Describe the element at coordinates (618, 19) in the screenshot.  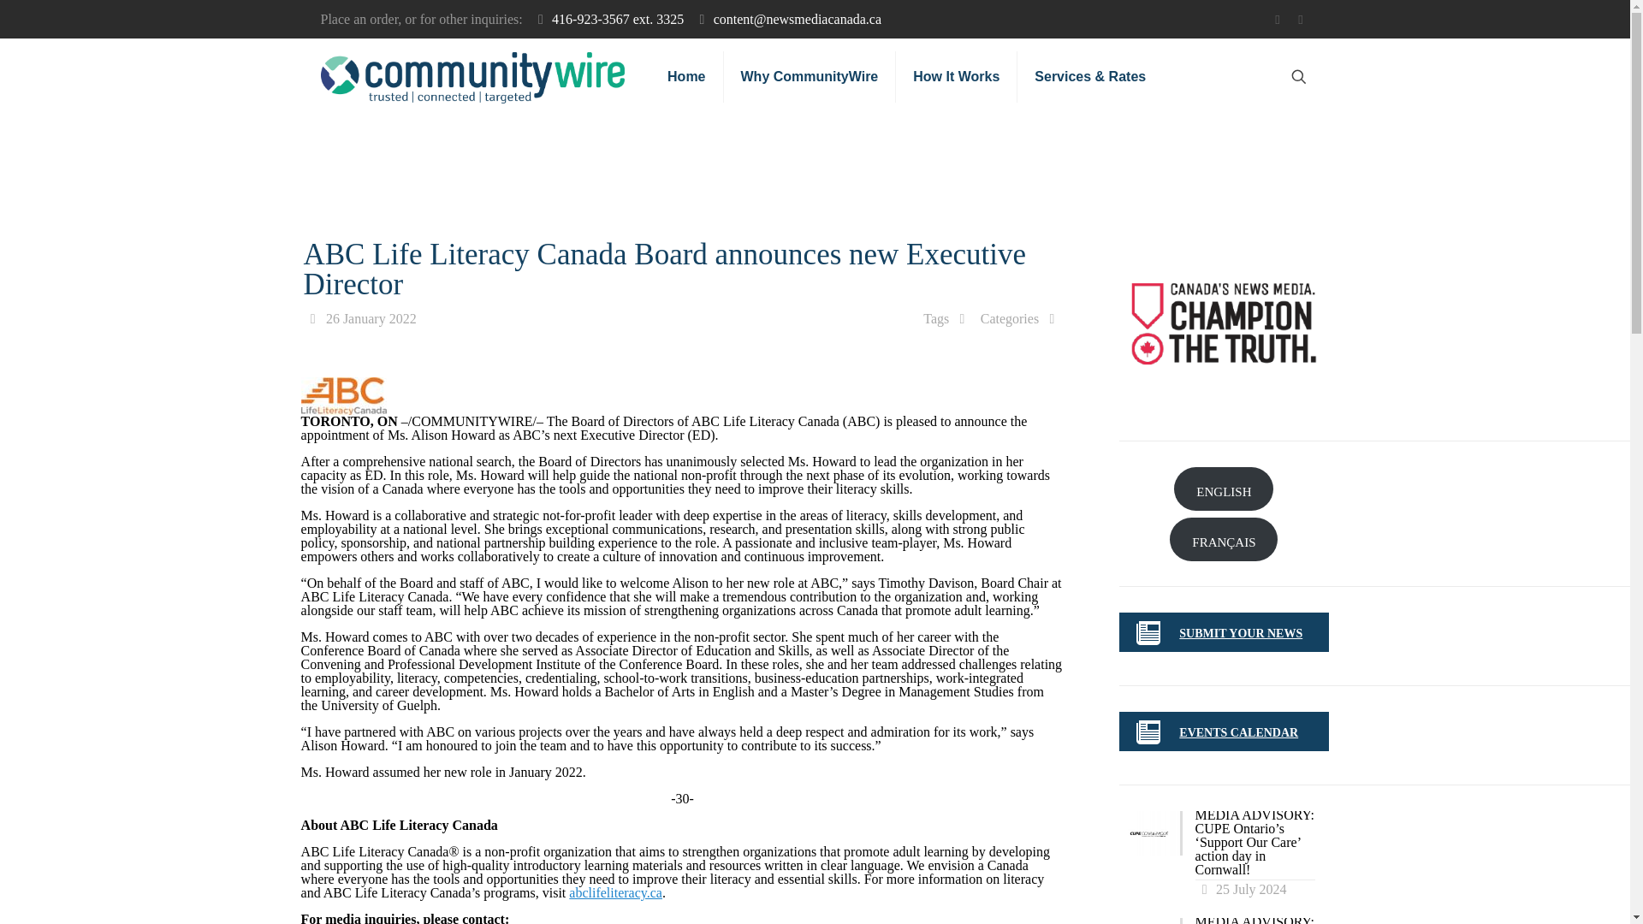
I see `416-923-3567 ext. 3325` at that location.